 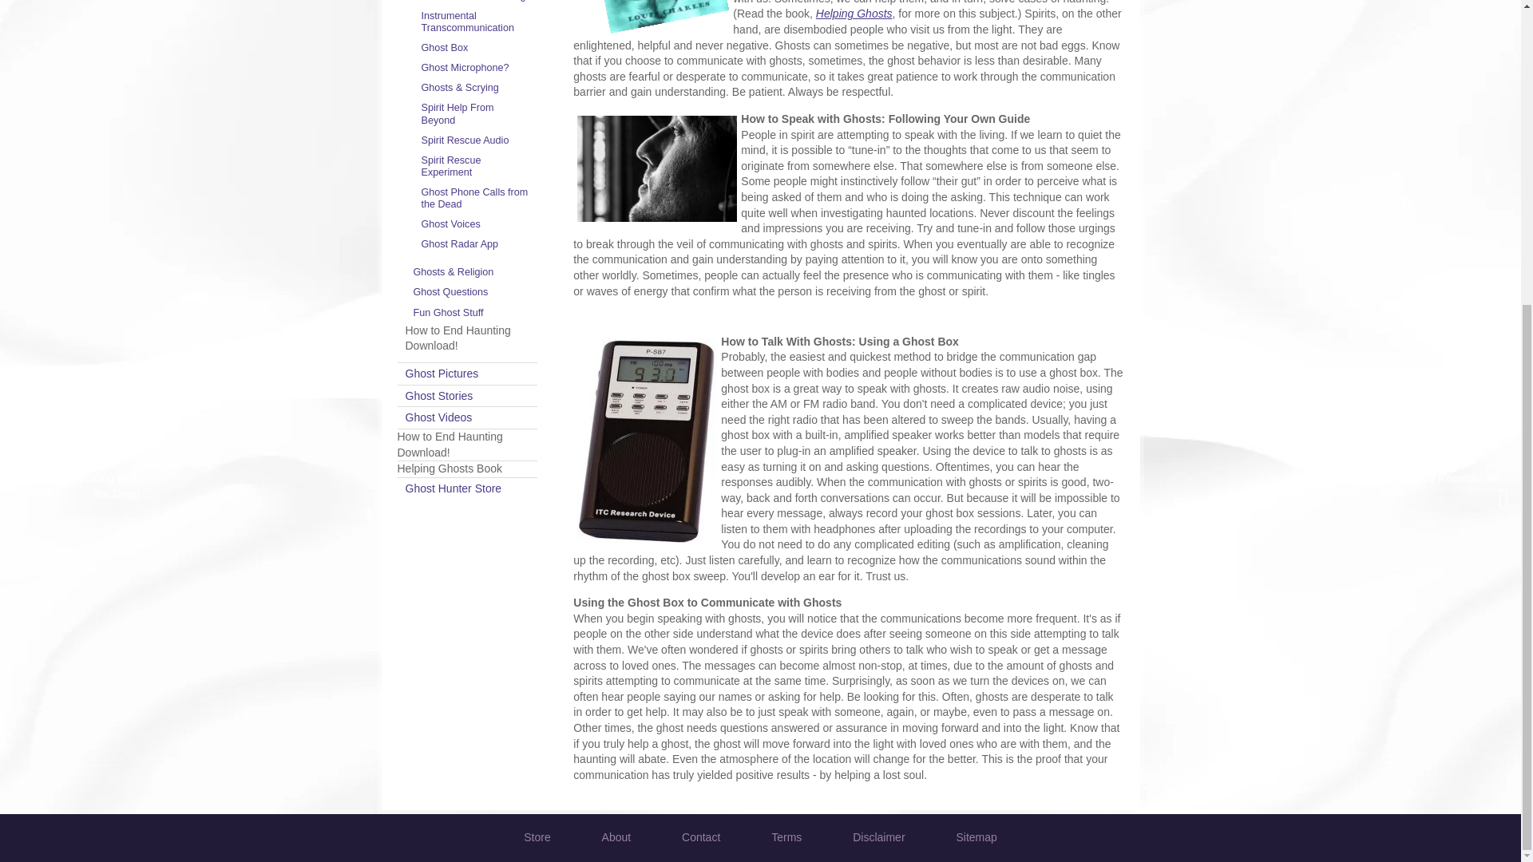 What do you see at coordinates (476, 22) in the screenshot?
I see `Instrumental Transcommunication` at bounding box center [476, 22].